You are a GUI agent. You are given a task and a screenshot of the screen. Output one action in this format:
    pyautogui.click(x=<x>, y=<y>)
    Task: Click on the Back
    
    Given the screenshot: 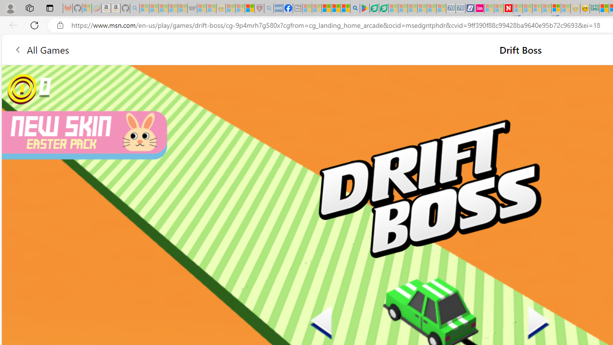 What is the action you would take?
    pyautogui.click(x=11, y=25)
    